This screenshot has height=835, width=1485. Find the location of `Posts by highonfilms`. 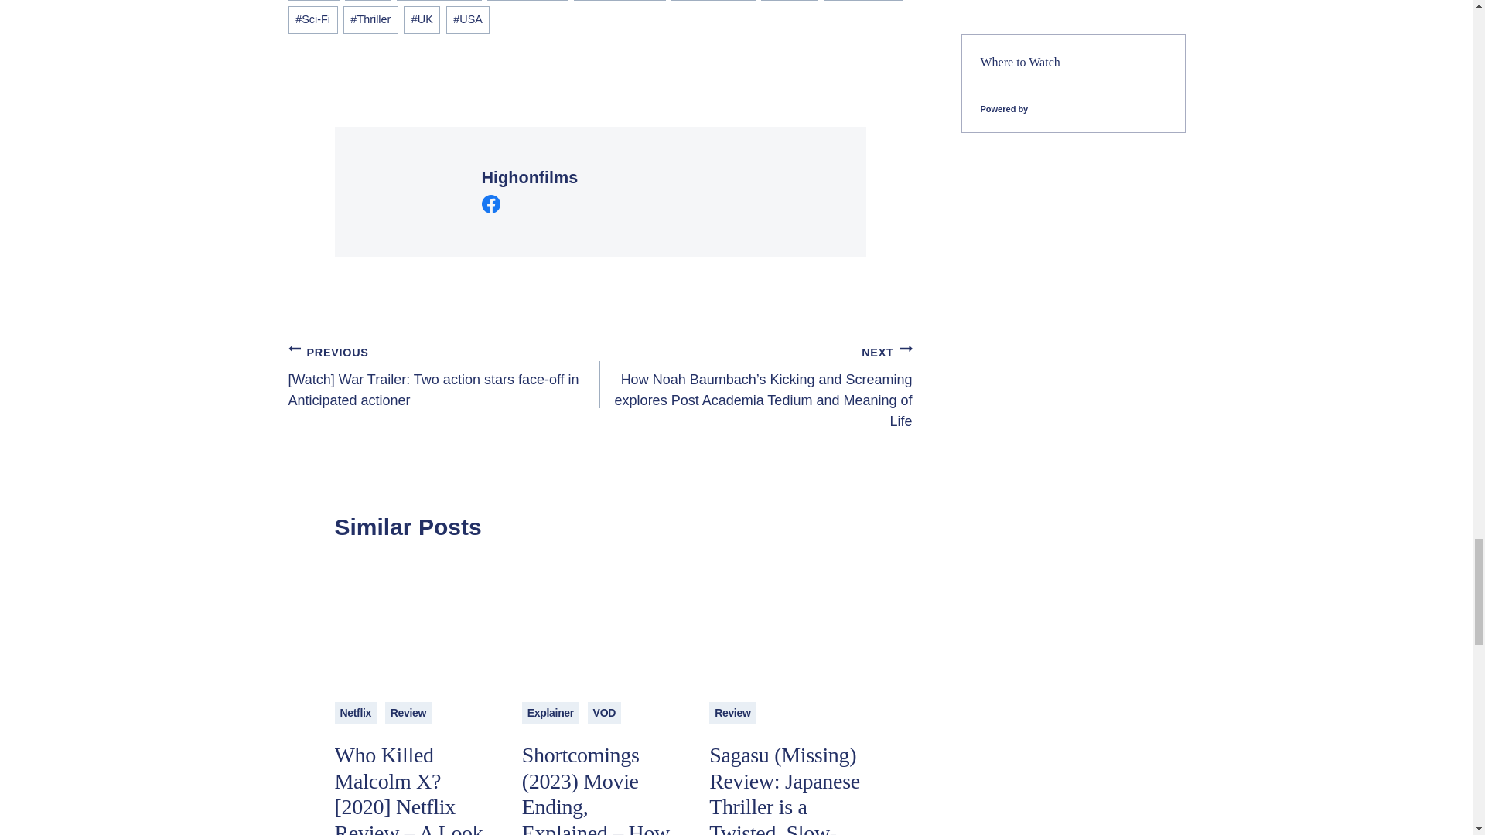

Posts by highonfilms is located at coordinates (529, 177).